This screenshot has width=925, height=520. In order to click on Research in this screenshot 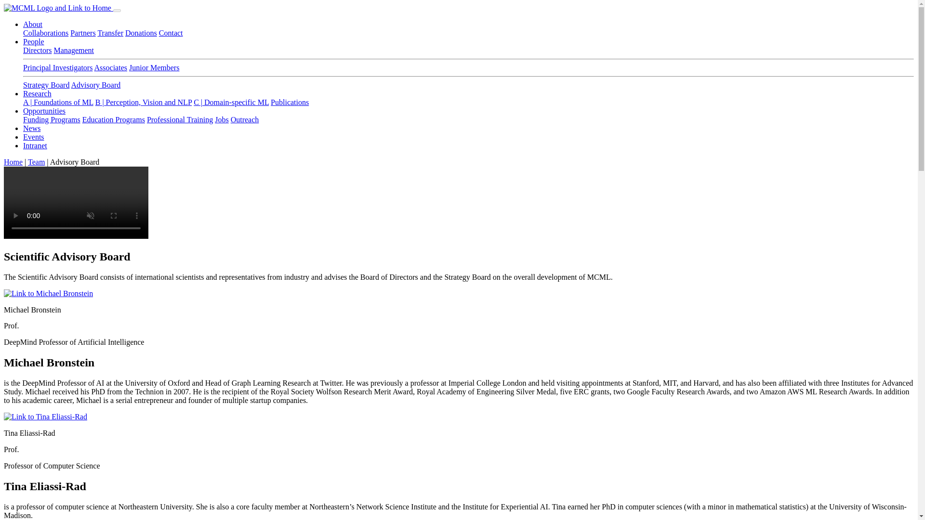, I will do `click(38, 93)`.